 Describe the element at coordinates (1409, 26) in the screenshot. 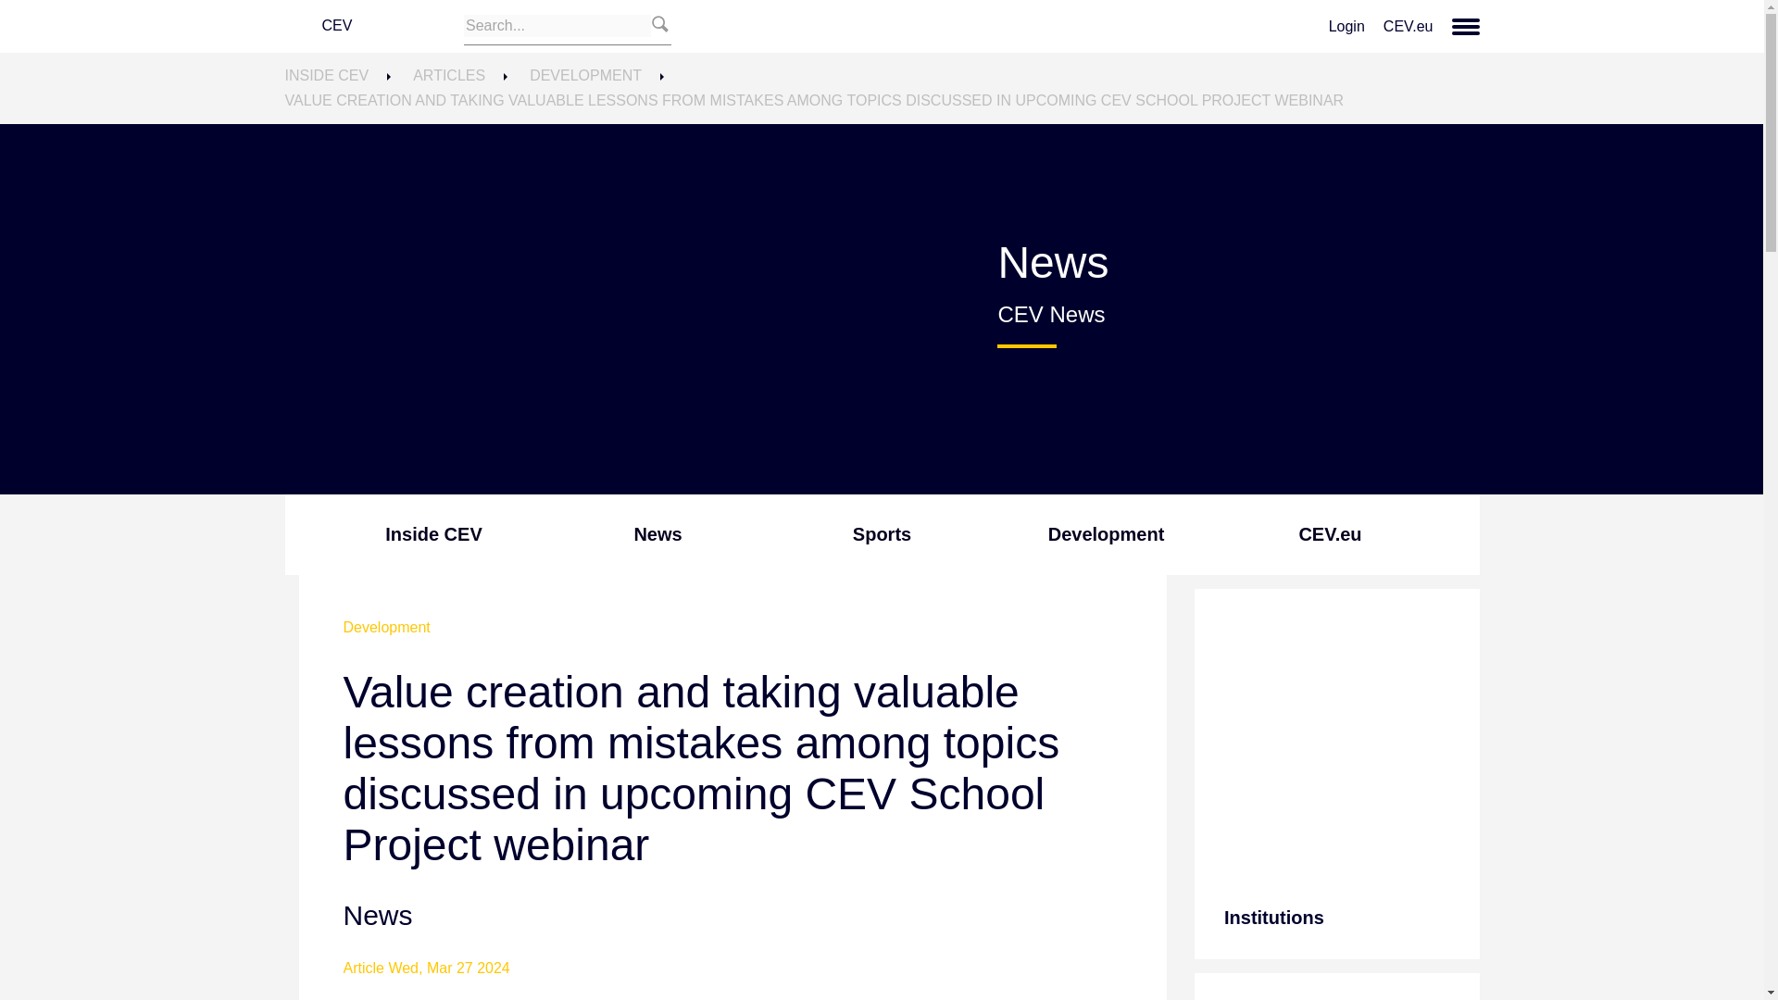

I see `CEV.eu` at that location.